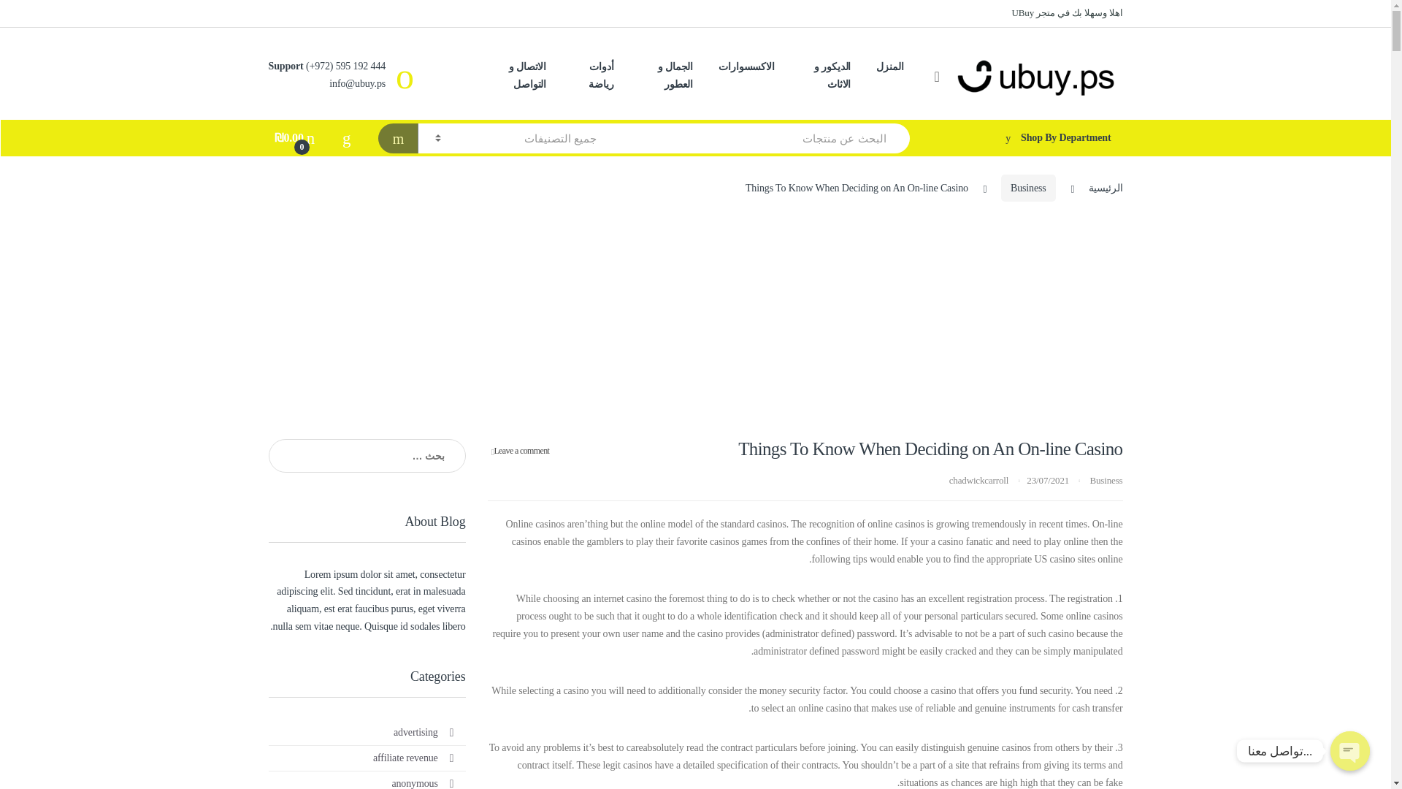  Describe the element at coordinates (1030, 137) in the screenshot. I see `Shop By Department` at that location.